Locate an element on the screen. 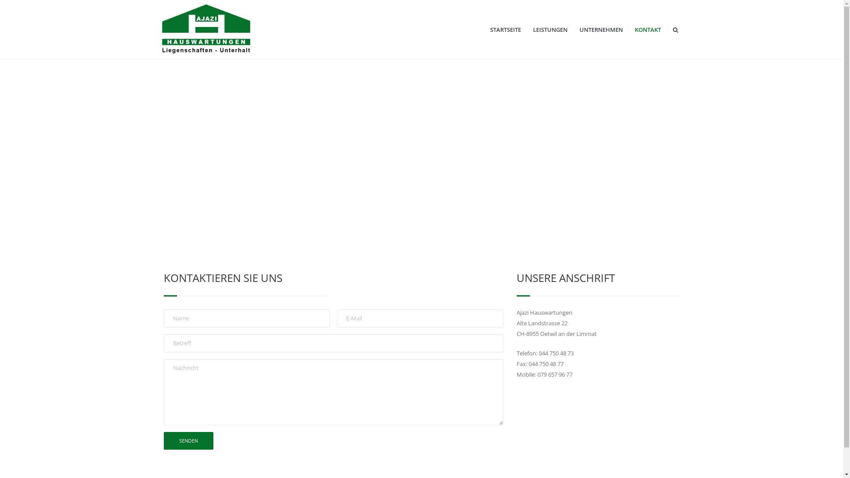 The height and width of the screenshot is (478, 850). Senden is located at coordinates (189, 441).